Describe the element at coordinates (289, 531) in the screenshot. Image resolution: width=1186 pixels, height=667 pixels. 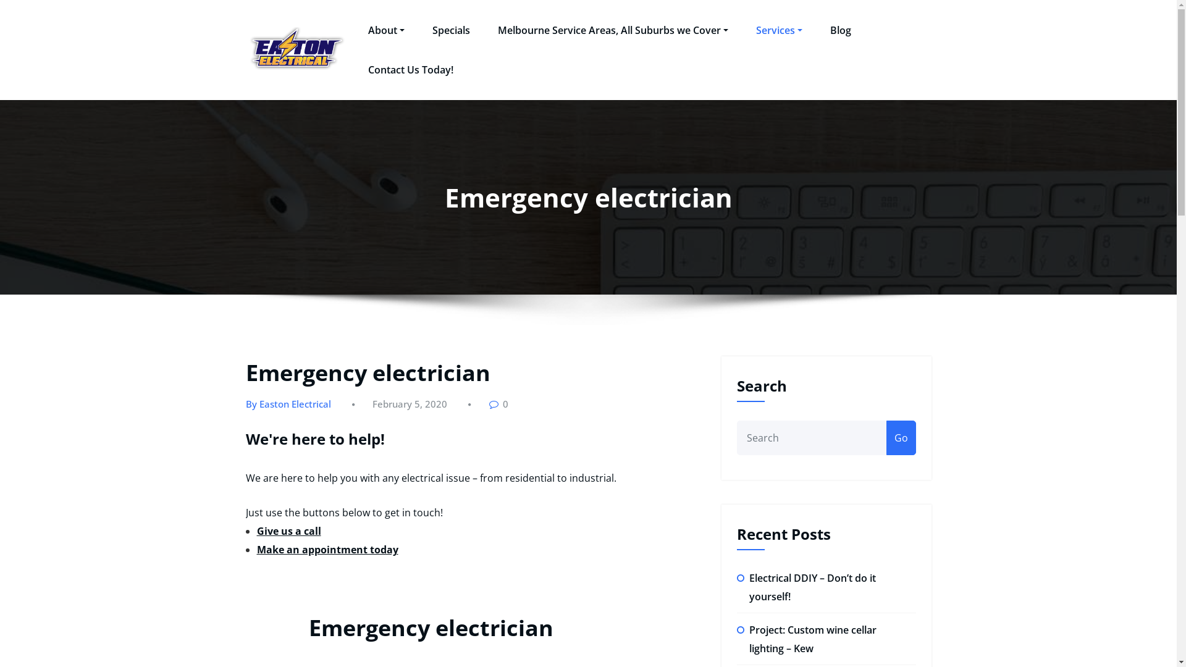
I see `Give us a call` at that location.